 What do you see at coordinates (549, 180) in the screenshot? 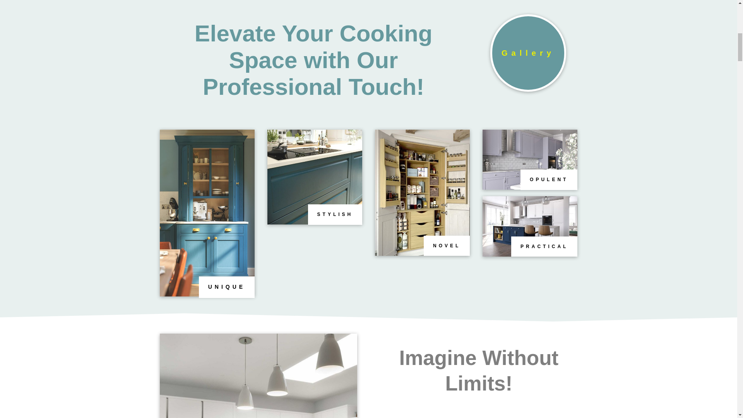
I see `OPULENT` at bounding box center [549, 180].